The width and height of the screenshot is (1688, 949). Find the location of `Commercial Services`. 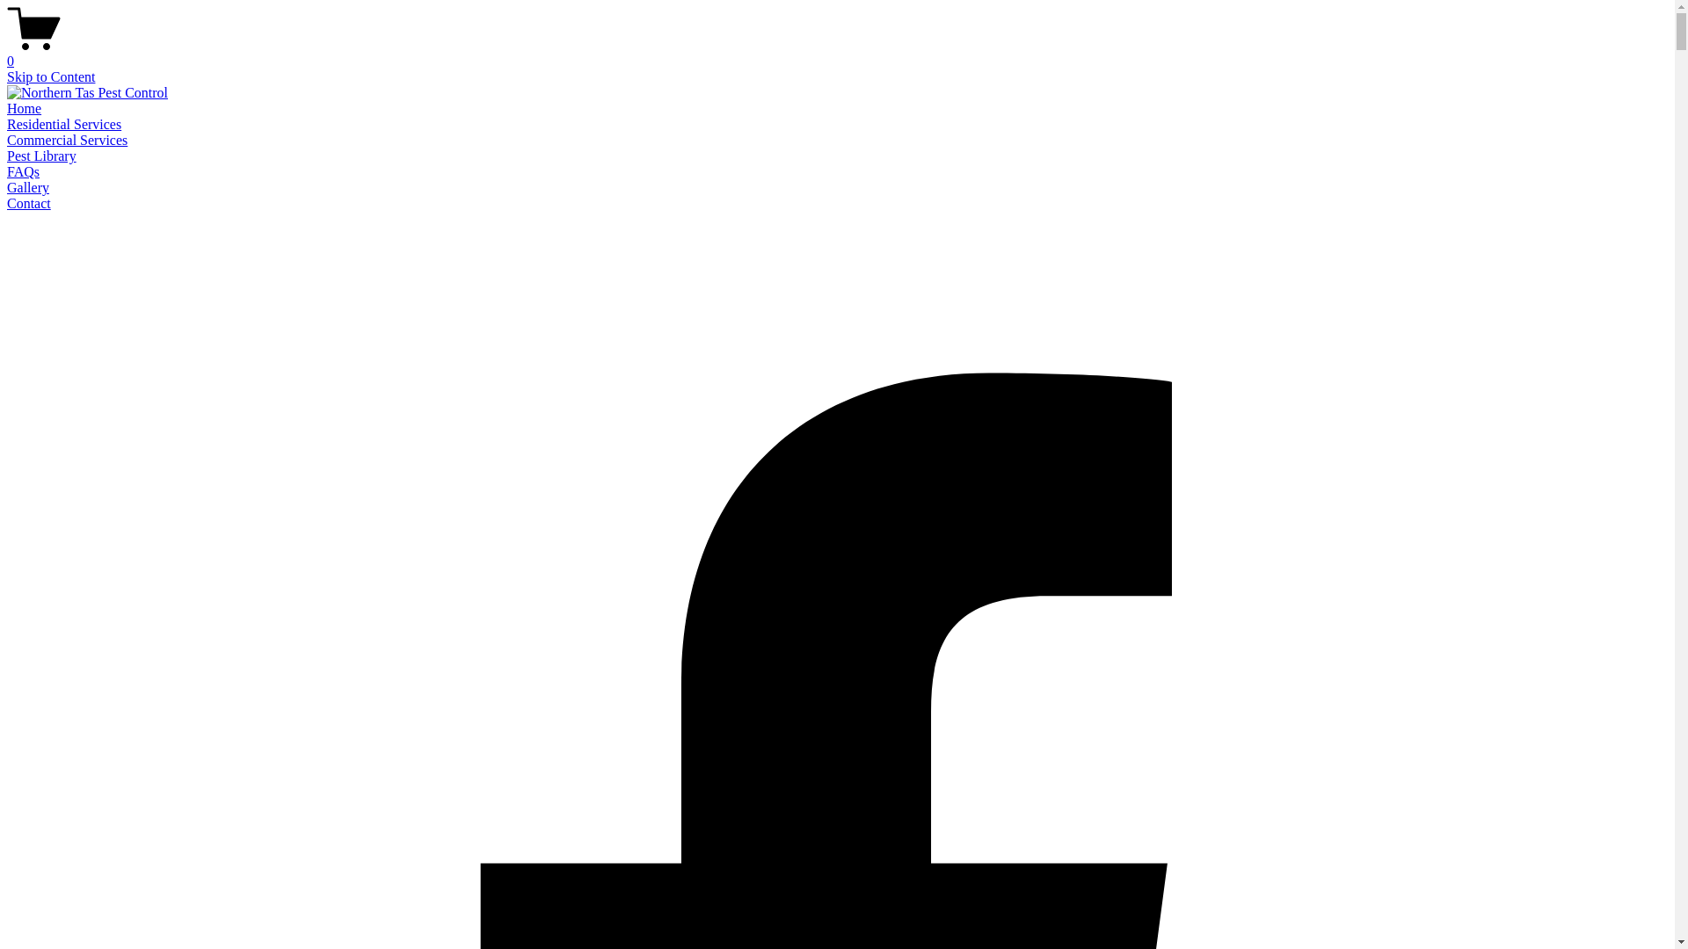

Commercial Services is located at coordinates (67, 141).